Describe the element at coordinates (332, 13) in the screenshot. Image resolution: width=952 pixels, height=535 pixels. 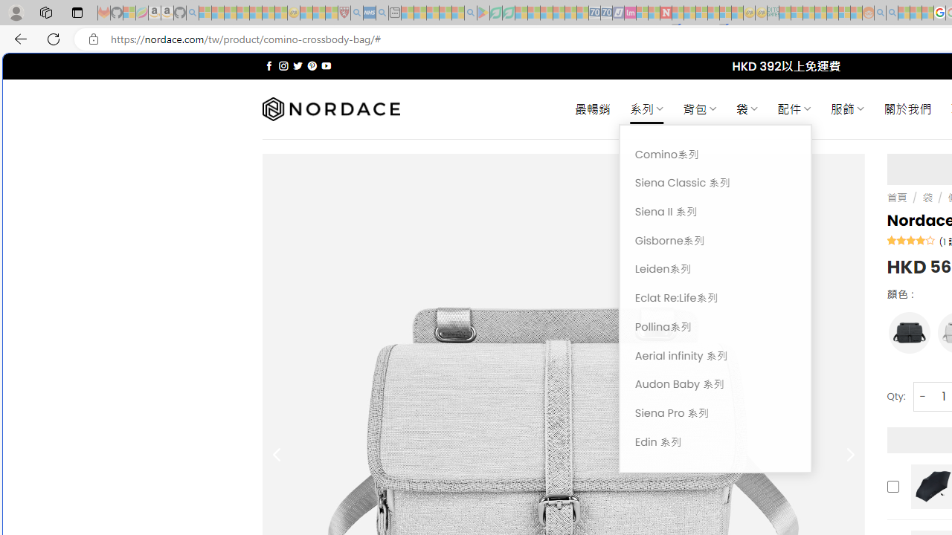
I see `Local - MSN - Sleeping` at that location.